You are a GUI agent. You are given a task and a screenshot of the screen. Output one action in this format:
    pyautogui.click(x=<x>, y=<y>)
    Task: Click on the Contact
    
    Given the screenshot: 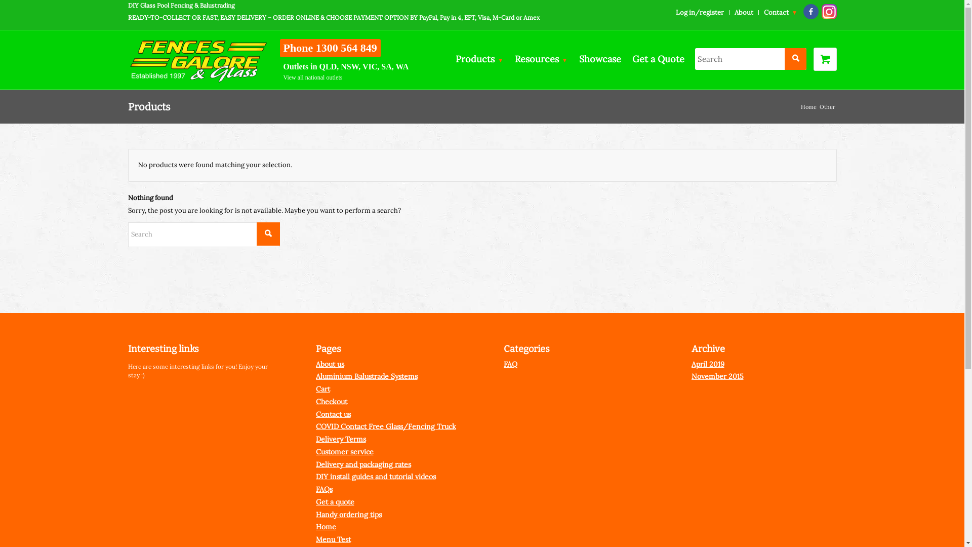 What is the action you would take?
    pyautogui.click(x=781, y=12)
    